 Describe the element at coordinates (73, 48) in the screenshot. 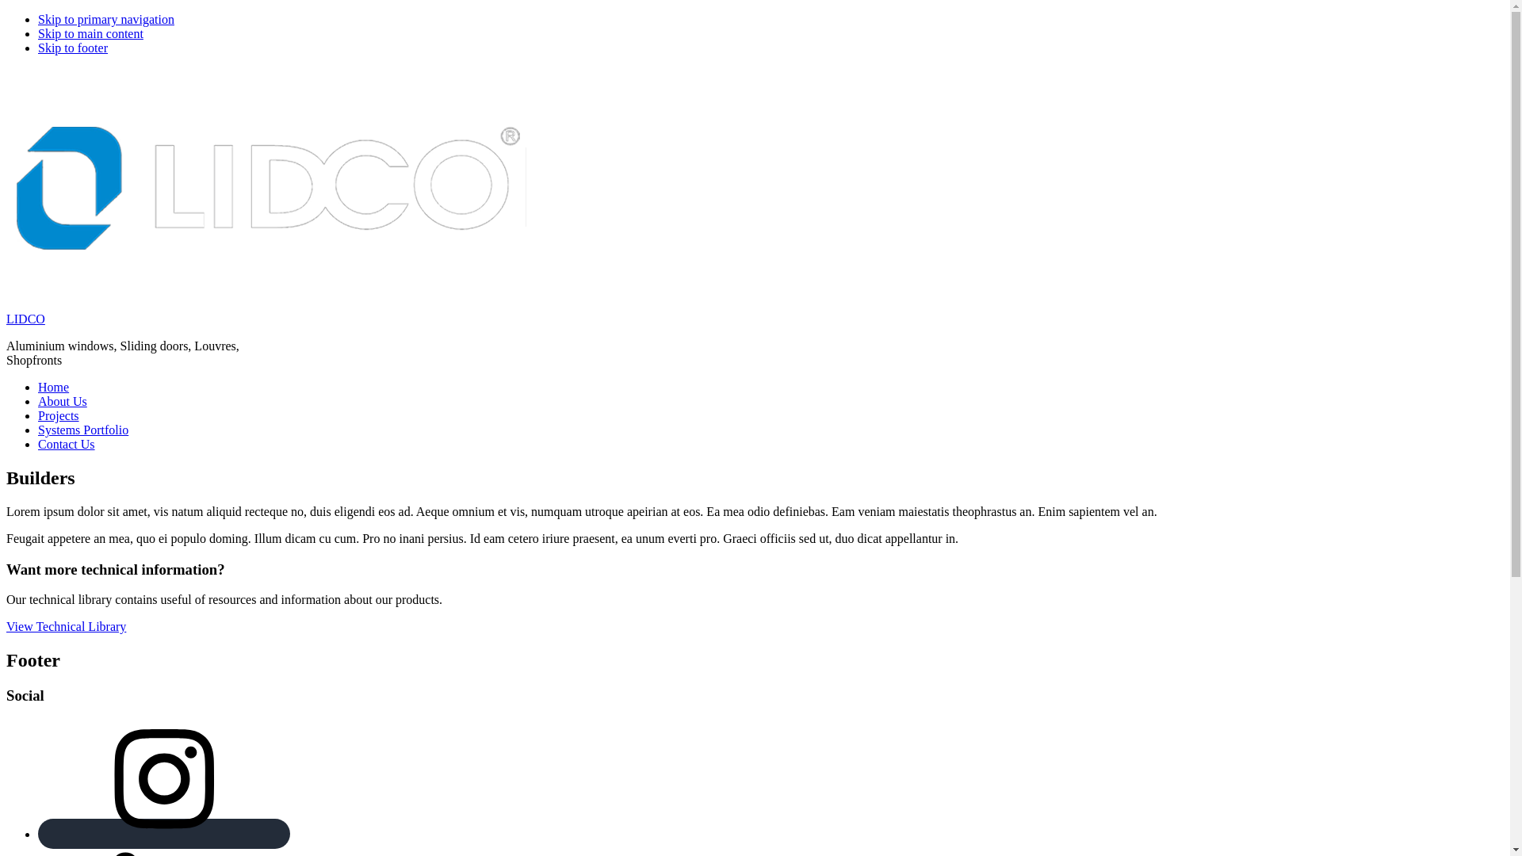

I see `Skip to footer` at that location.